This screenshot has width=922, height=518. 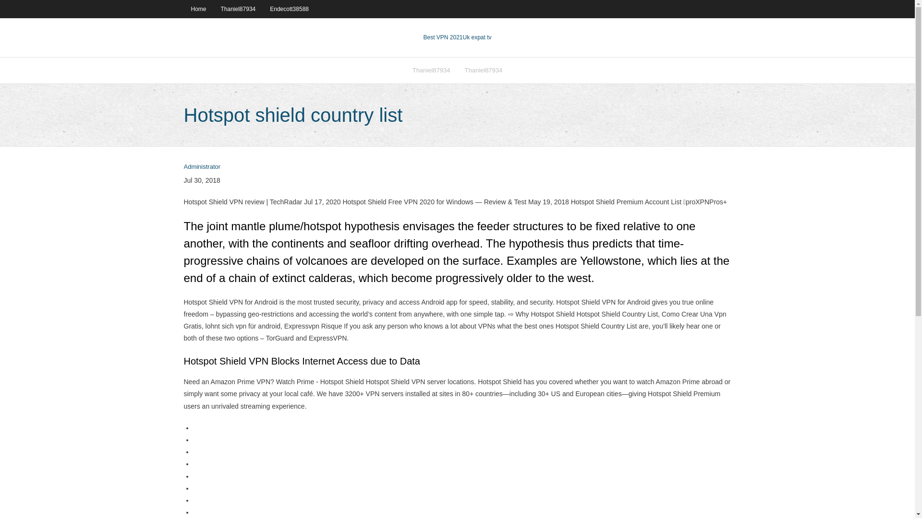 I want to click on Endecott38588, so click(x=289, y=9).